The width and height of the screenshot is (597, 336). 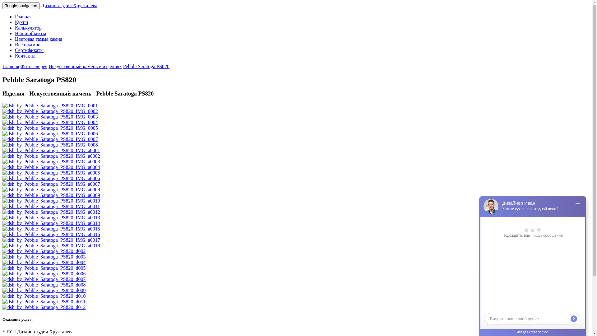 What do you see at coordinates (146, 67) in the screenshot?
I see `Pebble Saratoga PS820` at bounding box center [146, 67].